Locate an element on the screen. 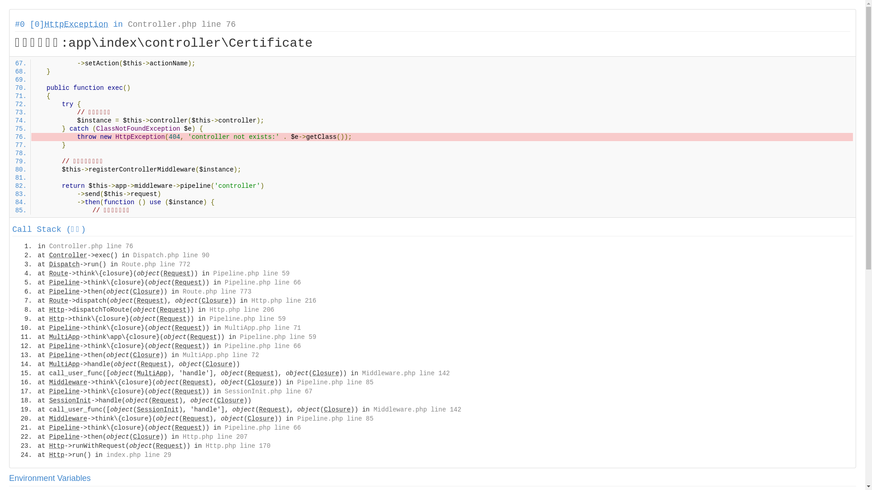 Image resolution: width=872 pixels, height=490 pixels. Dispatch.php line 90 is located at coordinates (171, 255).